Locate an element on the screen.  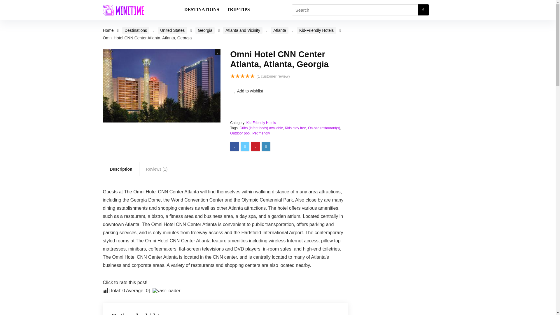
yasr-loader is located at coordinates (166, 290).